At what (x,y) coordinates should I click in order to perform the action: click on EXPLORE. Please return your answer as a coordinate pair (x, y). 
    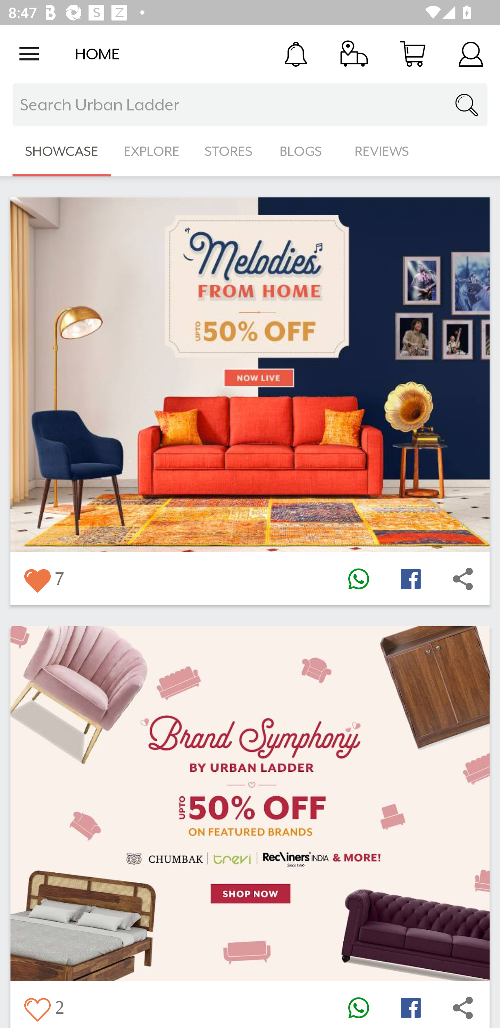
    Looking at the image, I should click on (151, 151).